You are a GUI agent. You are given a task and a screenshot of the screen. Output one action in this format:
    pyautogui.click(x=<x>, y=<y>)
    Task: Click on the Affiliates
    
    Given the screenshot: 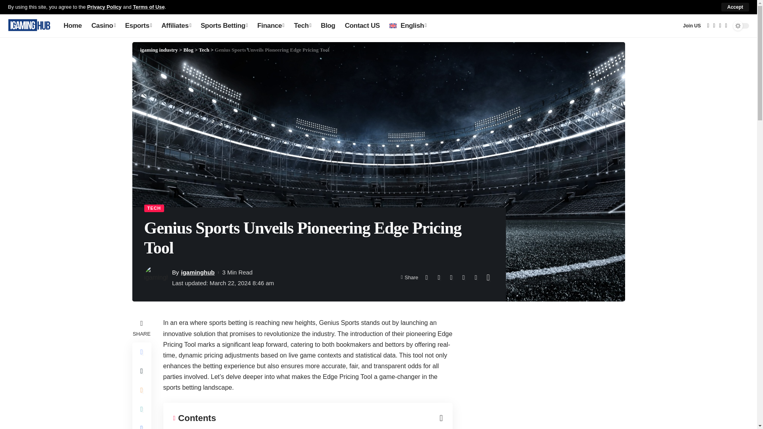 What is the action you would take?
    pyautogui.click(x=176, y=25)
    